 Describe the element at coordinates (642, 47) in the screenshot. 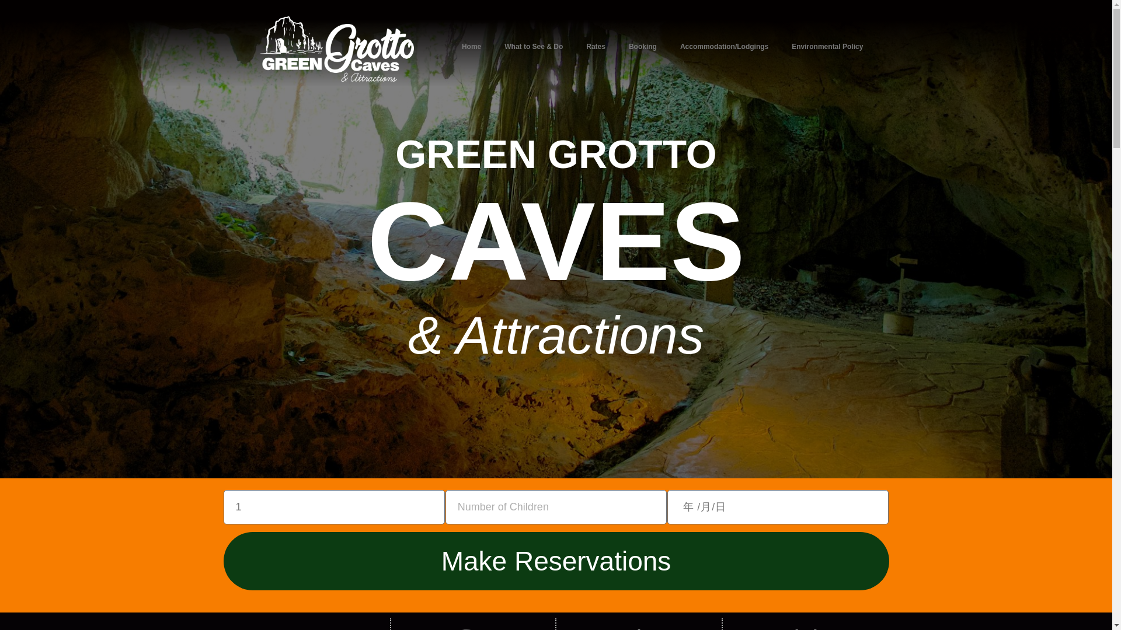

I see `Booking` at that location.